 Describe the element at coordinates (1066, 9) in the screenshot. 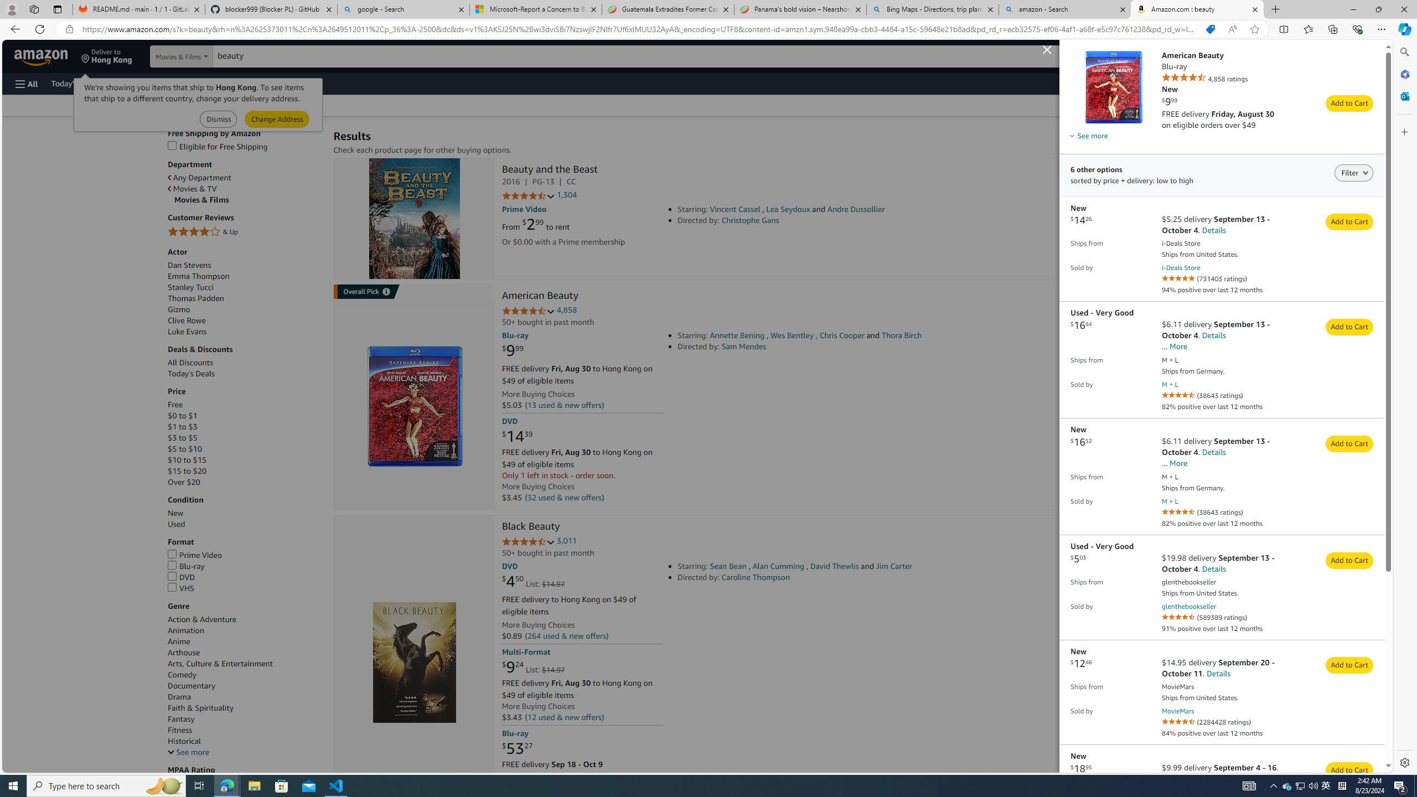

I see `amazon - Search` at that location.